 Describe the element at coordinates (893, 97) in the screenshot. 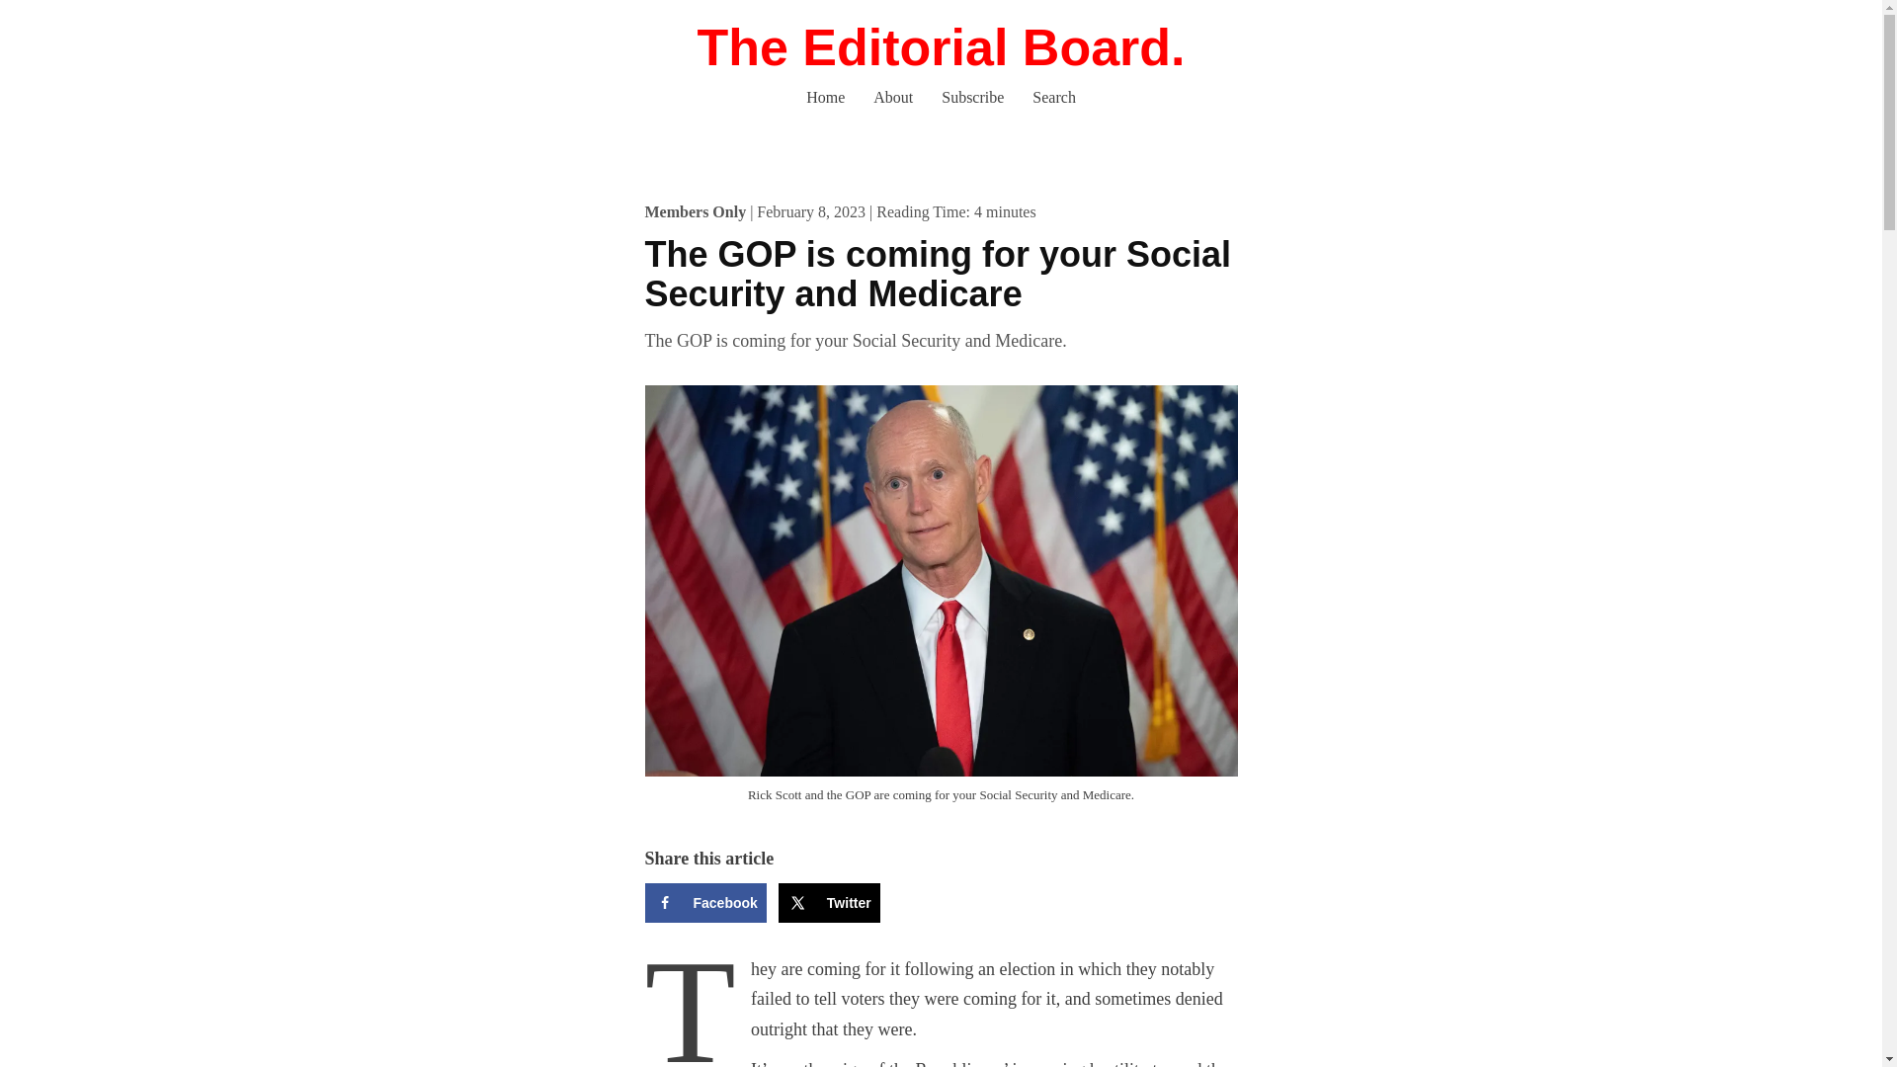

I see `About` at that location.